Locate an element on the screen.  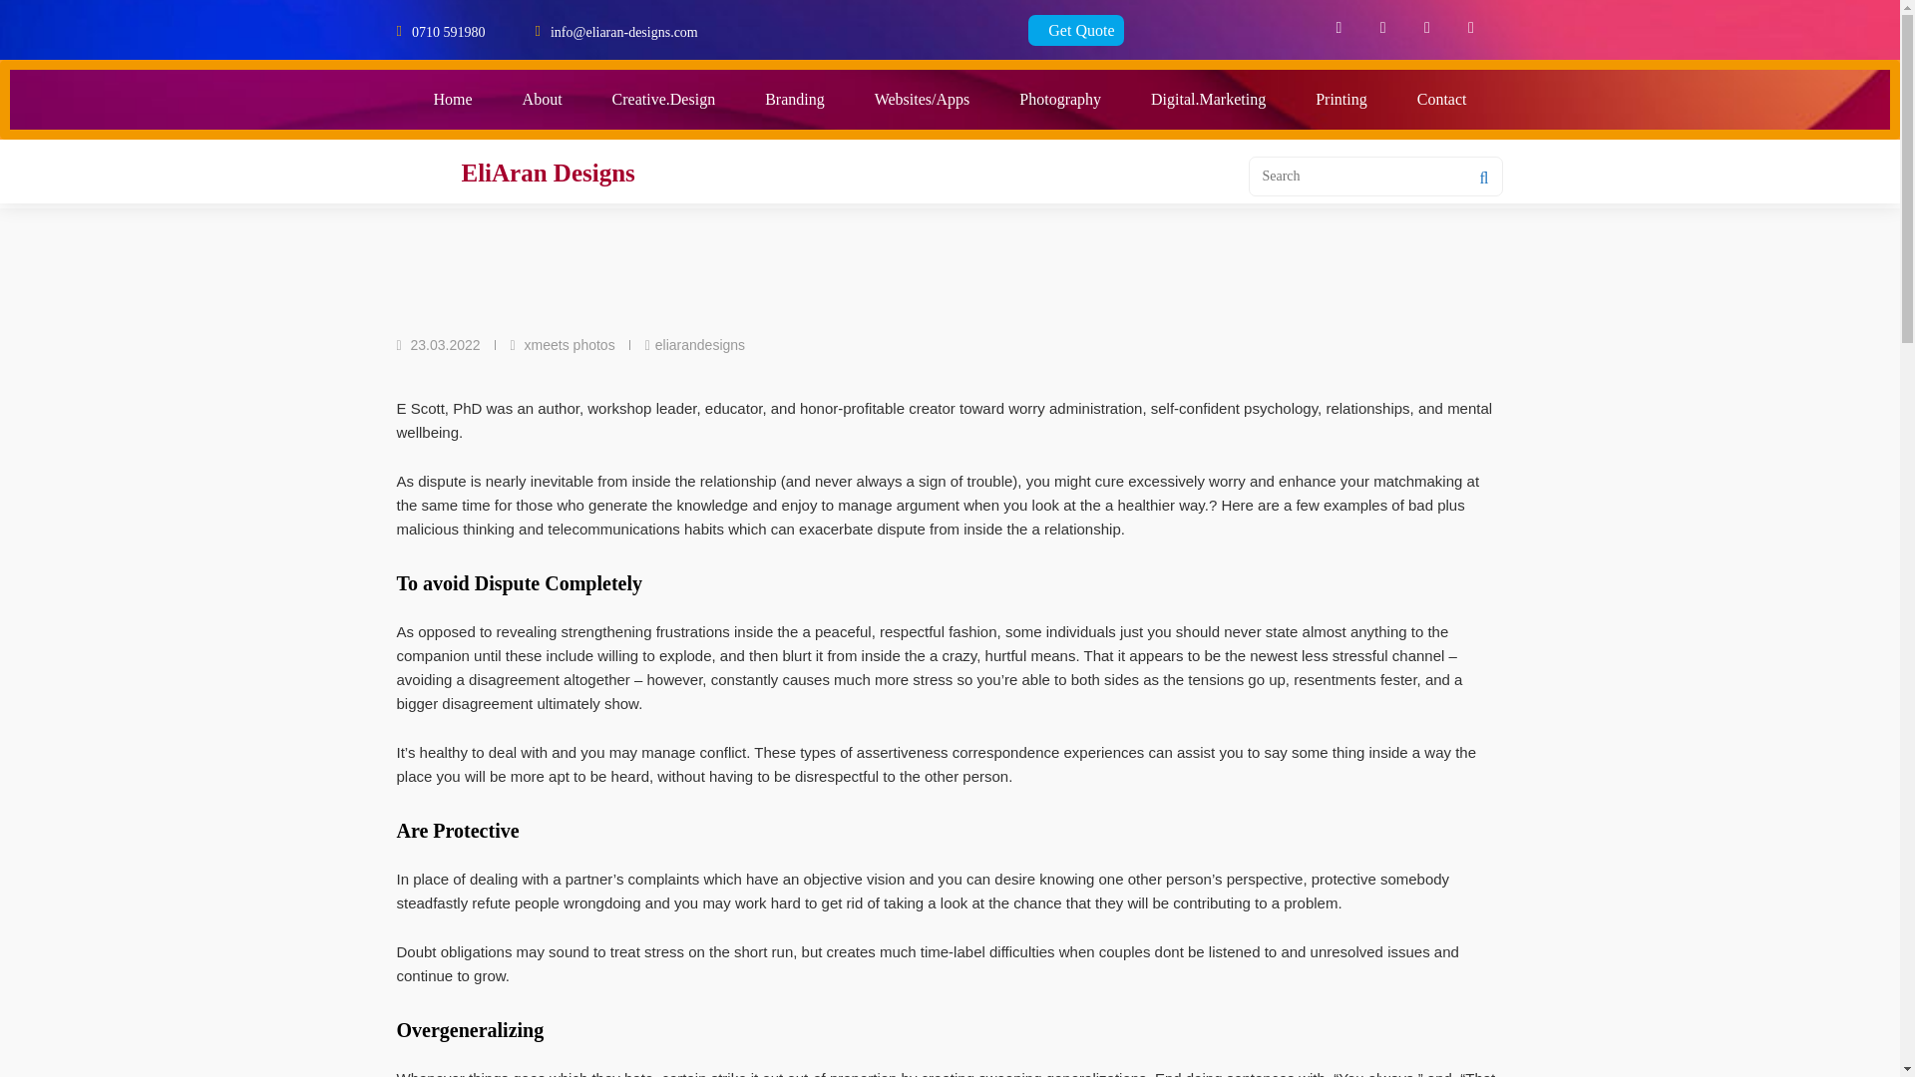
0710 591980 is located at coordinates (449, 30).